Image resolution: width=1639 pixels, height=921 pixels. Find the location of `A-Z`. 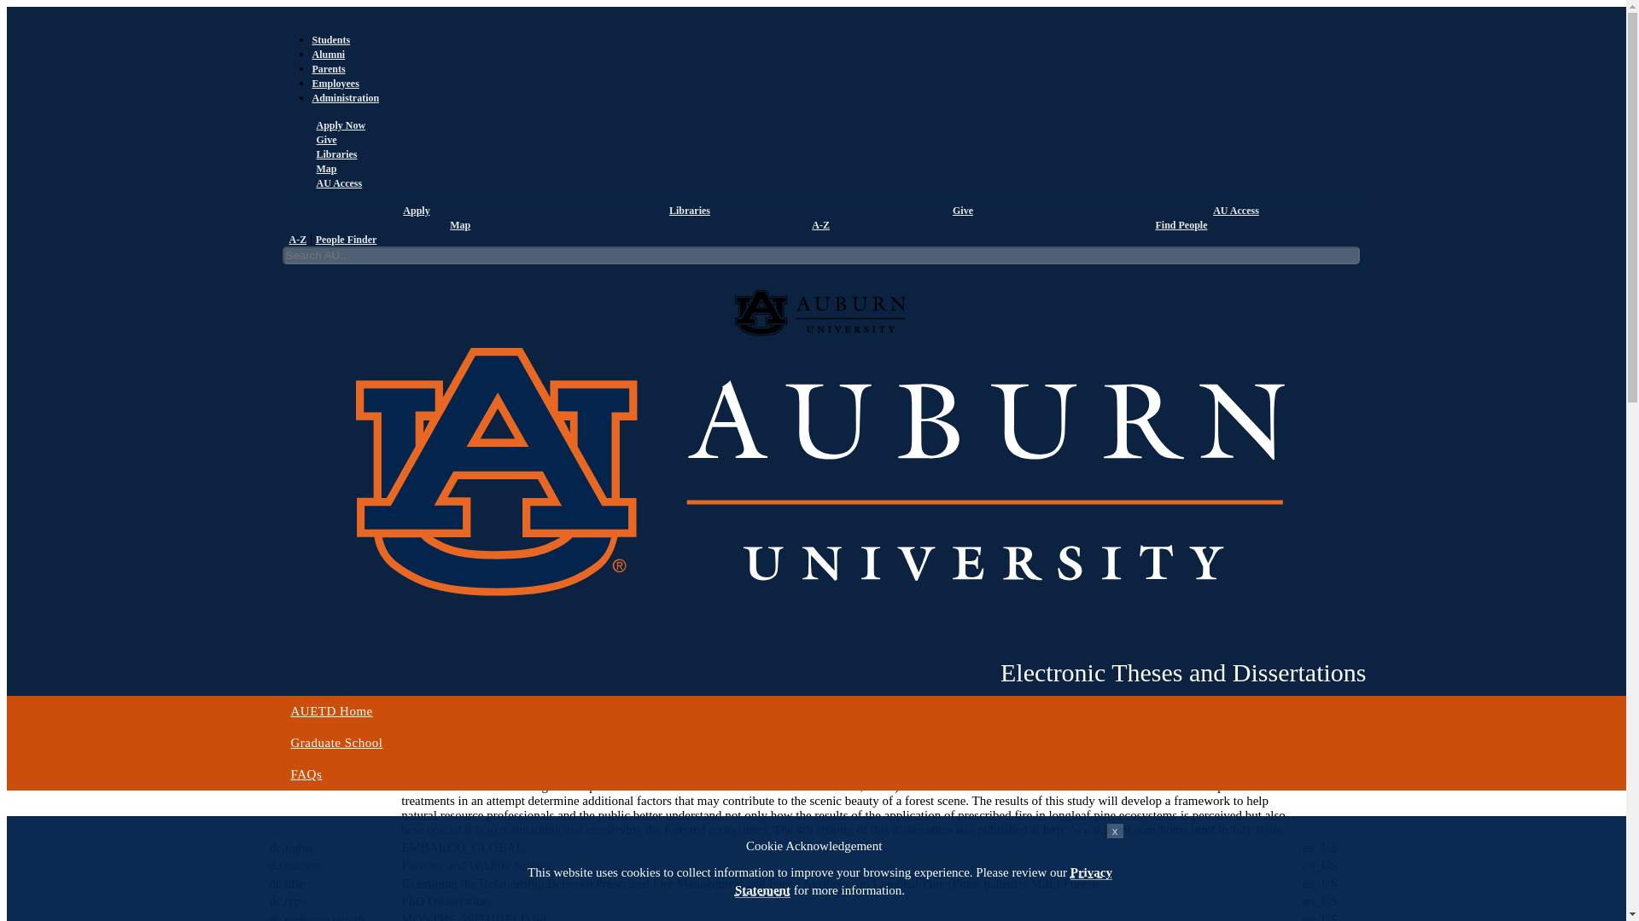

A-Z is located at coordinates (297, 240).